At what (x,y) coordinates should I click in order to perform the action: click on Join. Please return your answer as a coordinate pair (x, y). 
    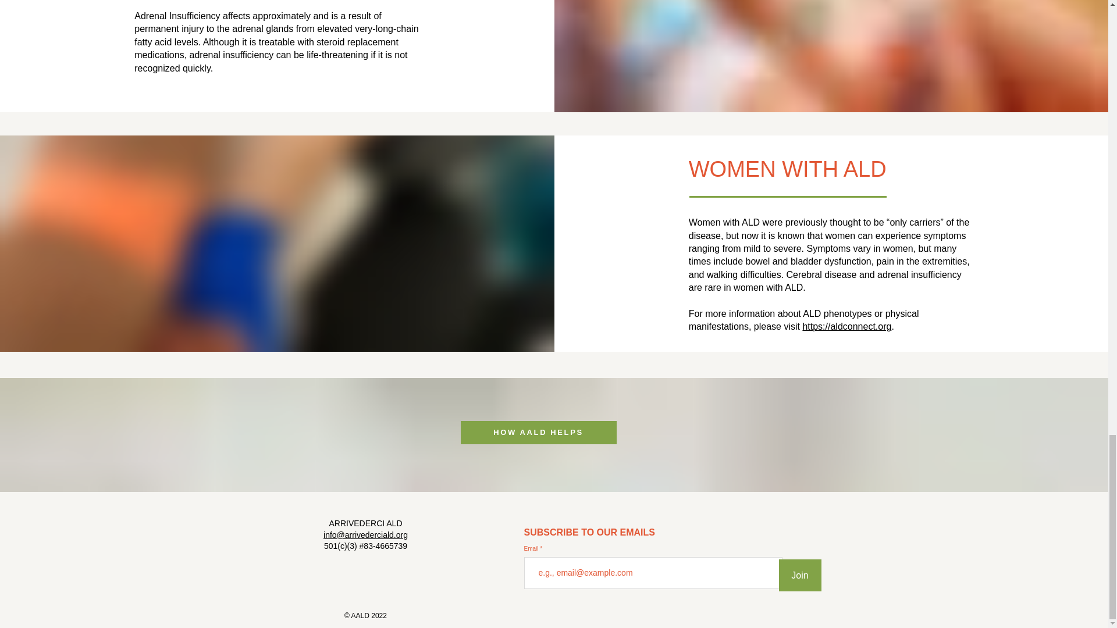
    Looking at the image, I should click on (799, 576).